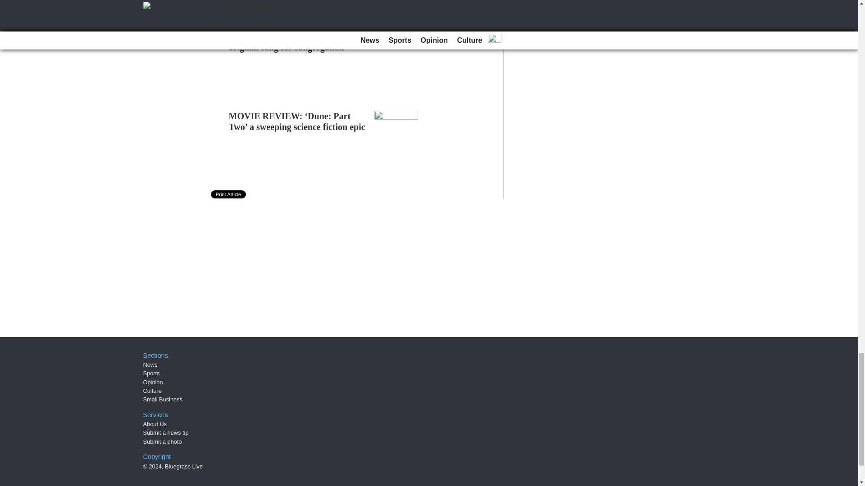  What do you see at coordinates (153, 382) in the screenshot?
I see `Opinion` at bounding box center [153, 382].